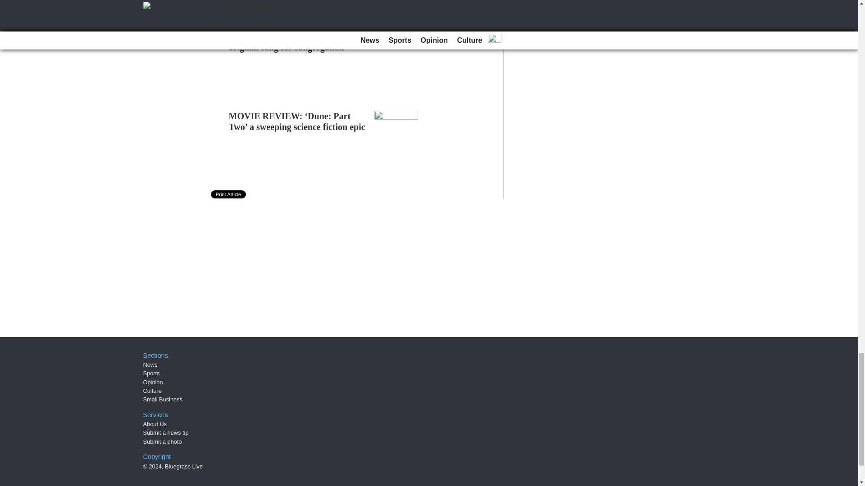  What do you see at coordinates (153, 382) in the screenshot?
I see `Opinion` at bounding box center [153, 382].